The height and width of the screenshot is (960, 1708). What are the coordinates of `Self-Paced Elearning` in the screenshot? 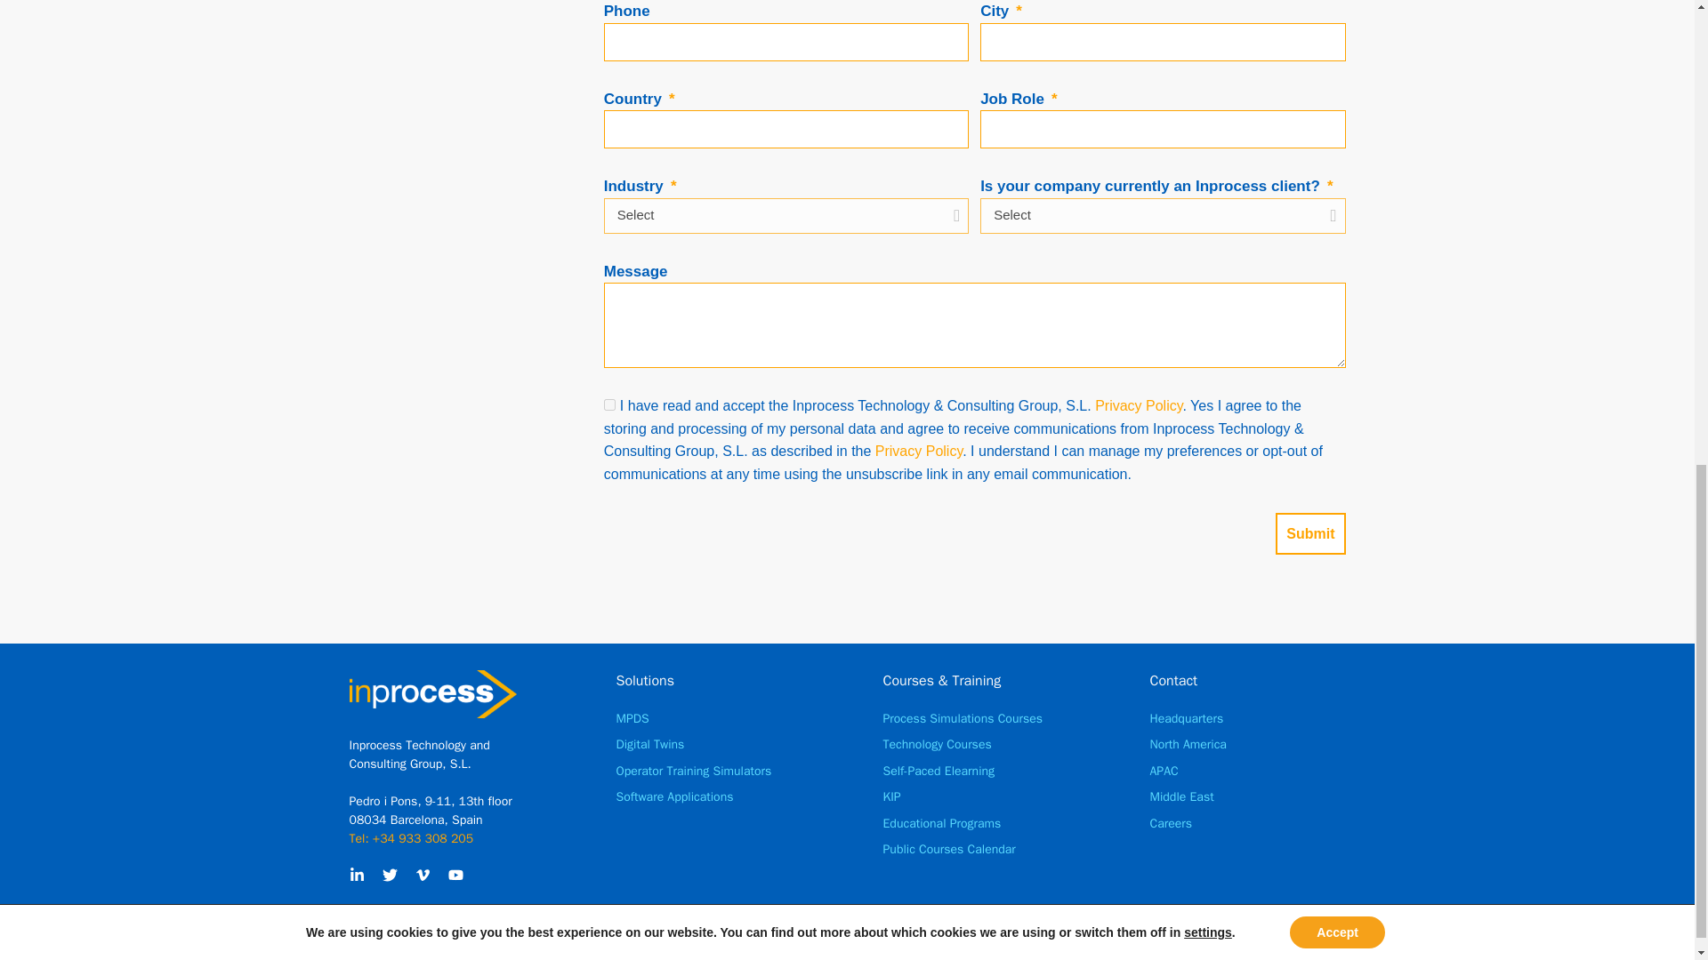 It's located at (938, 772).